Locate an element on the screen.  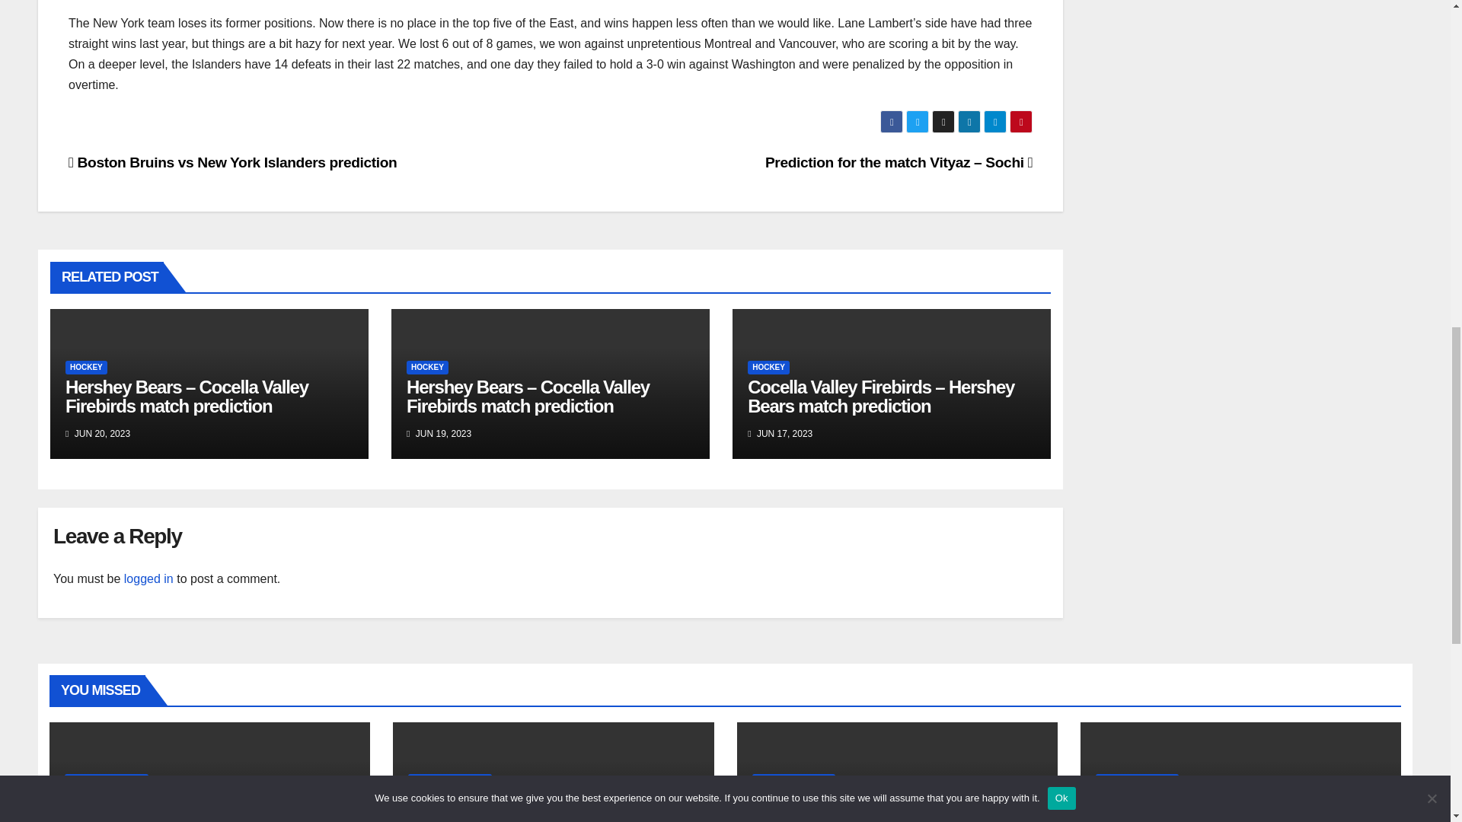
HOCKEY is located at coordinates (86, 368).